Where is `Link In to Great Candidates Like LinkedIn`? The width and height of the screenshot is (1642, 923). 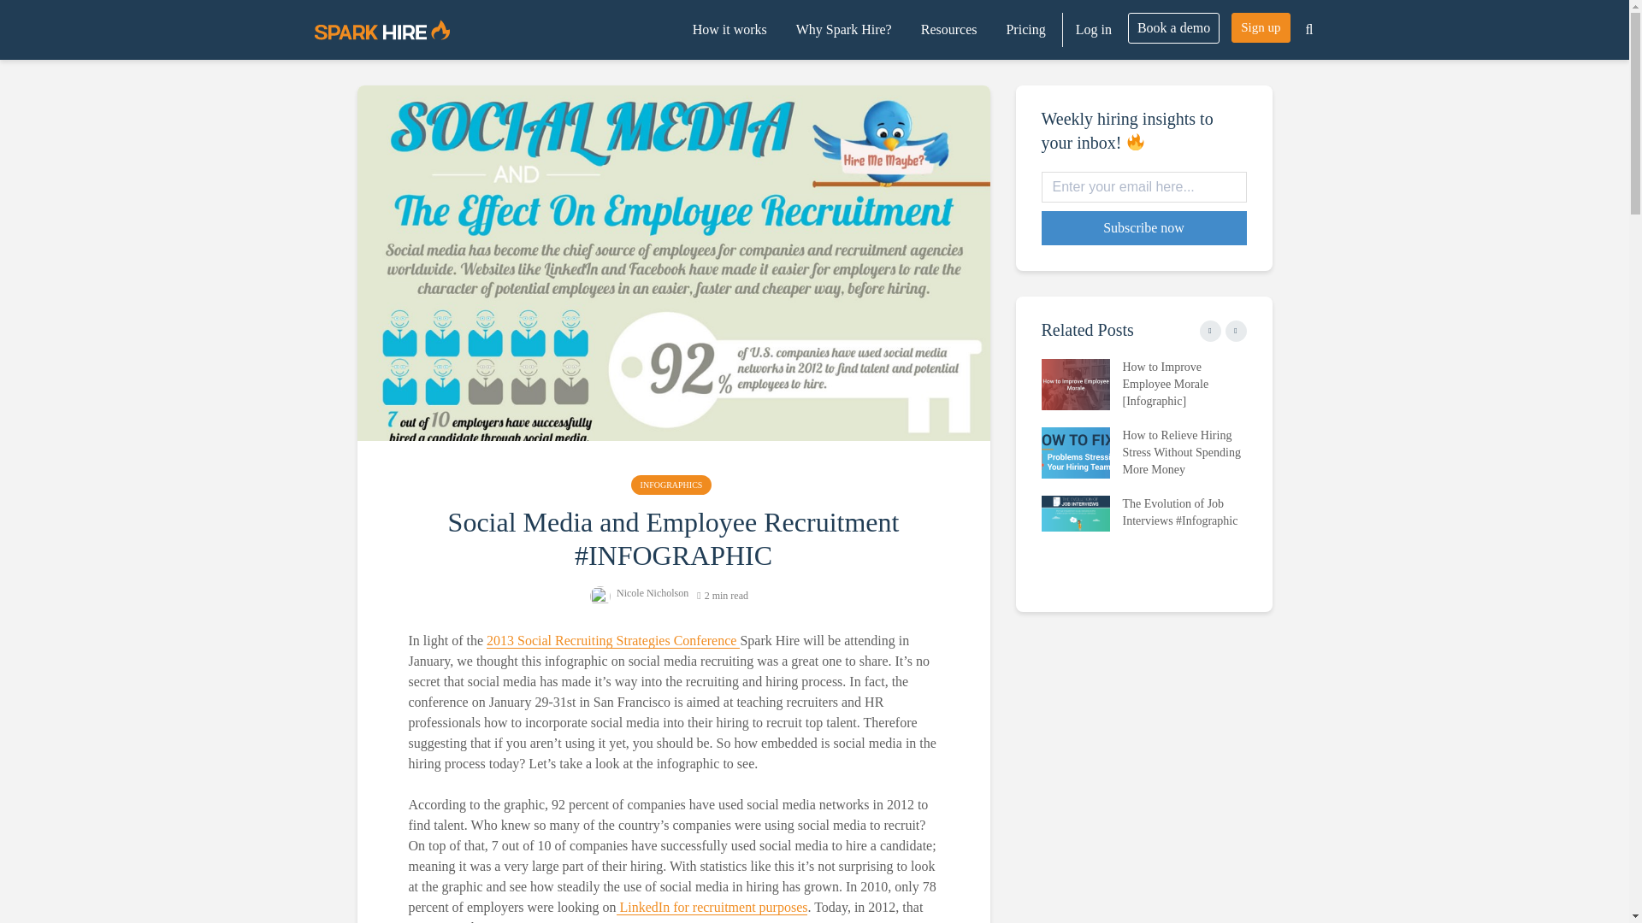 Link In to Great Candidates Like LinkedIn is located at coordinates (712, 908).